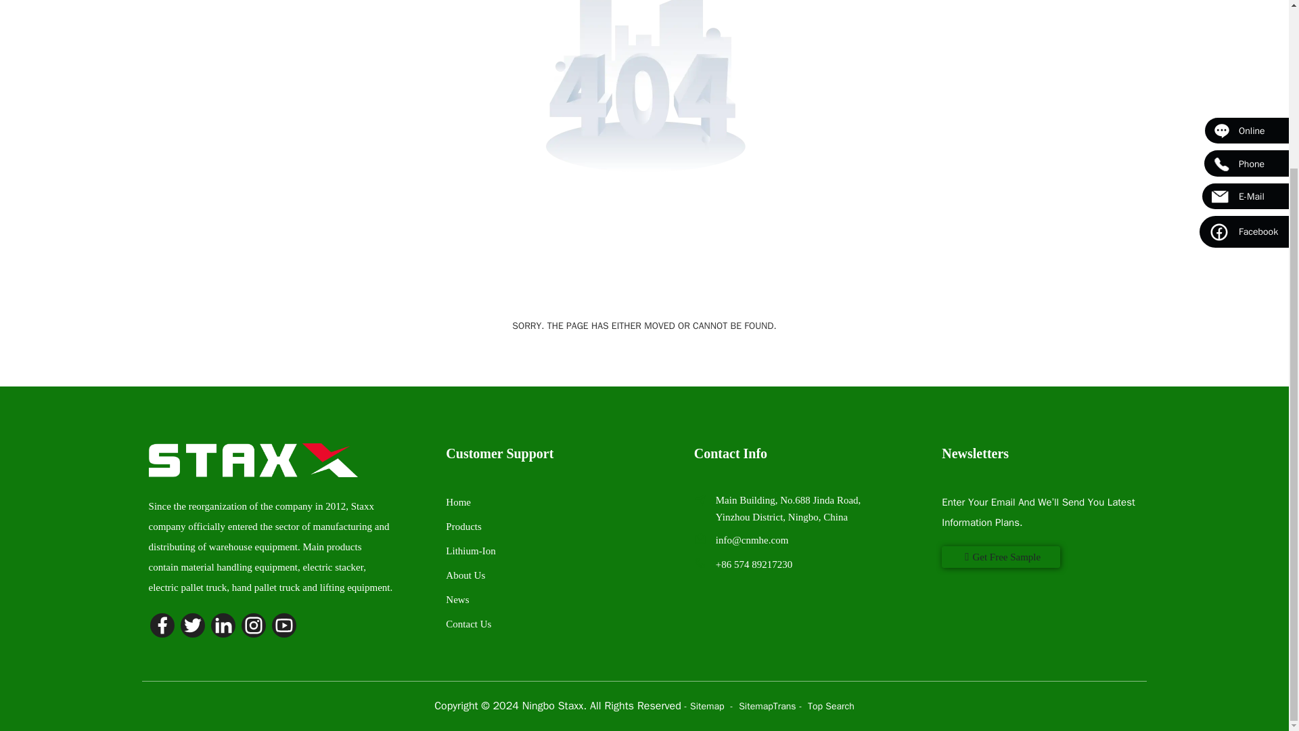 The image size is (1299, 731). Describe the element at coordinates (468, 623) in the screenshot. I see `Contact Us` at that location.